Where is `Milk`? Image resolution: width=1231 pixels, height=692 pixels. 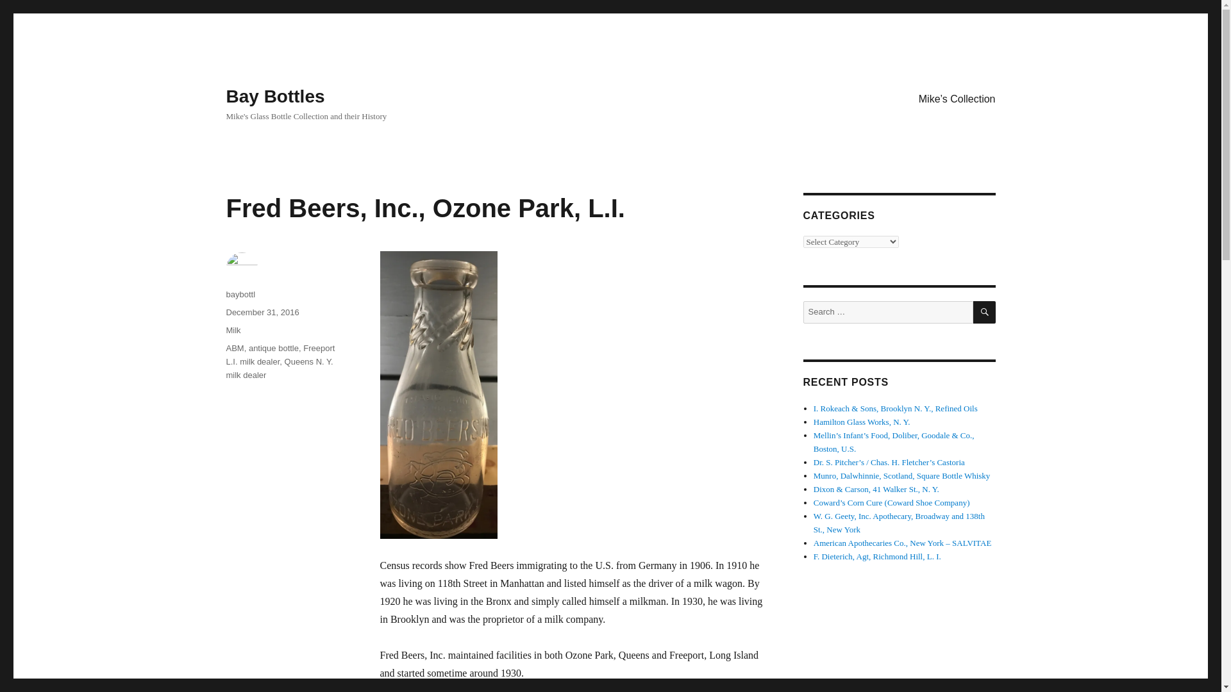 Milk is located at coordinates (232, 329).